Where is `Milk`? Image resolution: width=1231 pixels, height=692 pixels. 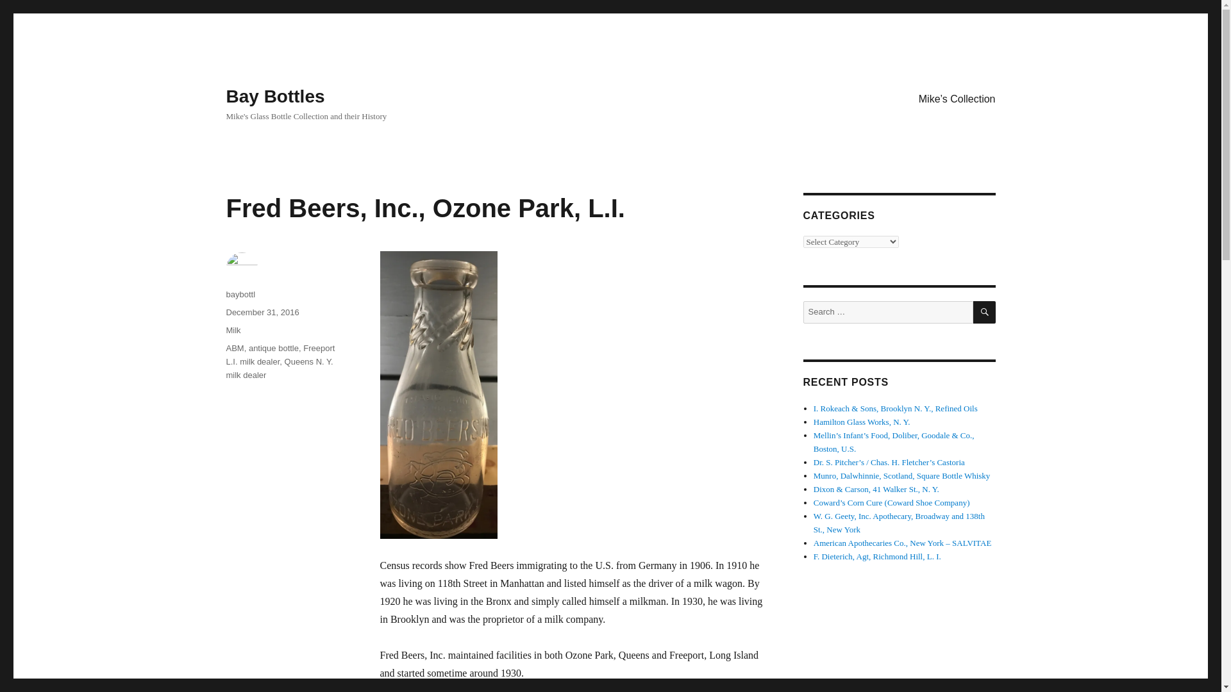 Milk is located at coordinates (232, 329).